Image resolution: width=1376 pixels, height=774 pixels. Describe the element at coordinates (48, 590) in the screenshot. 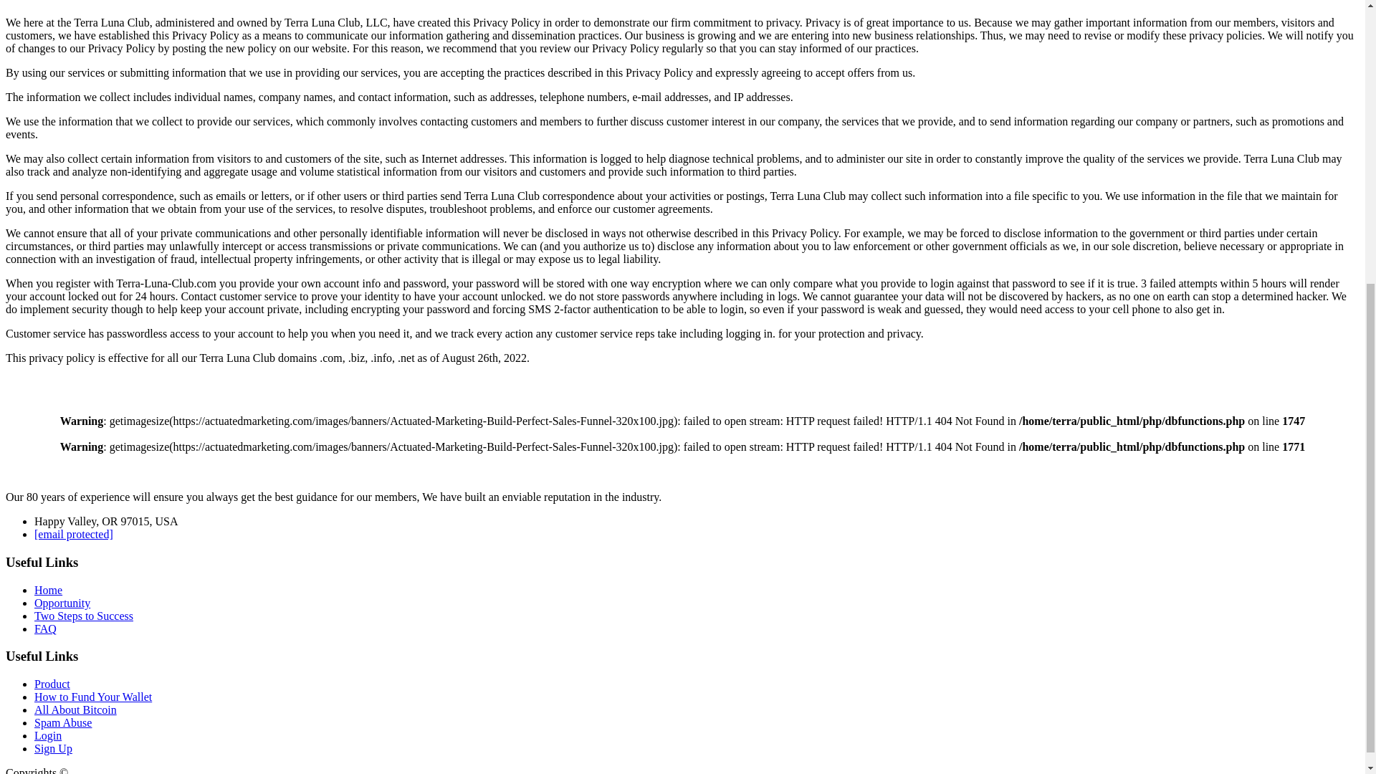

I see `Home` at that location.